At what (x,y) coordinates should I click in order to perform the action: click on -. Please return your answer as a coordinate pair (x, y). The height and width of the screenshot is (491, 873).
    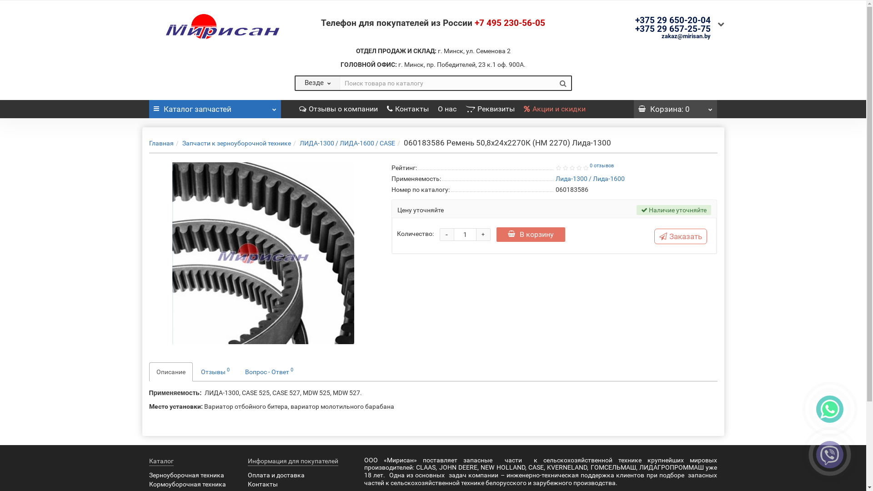
    Looking at the image, I should click on (447, 235).